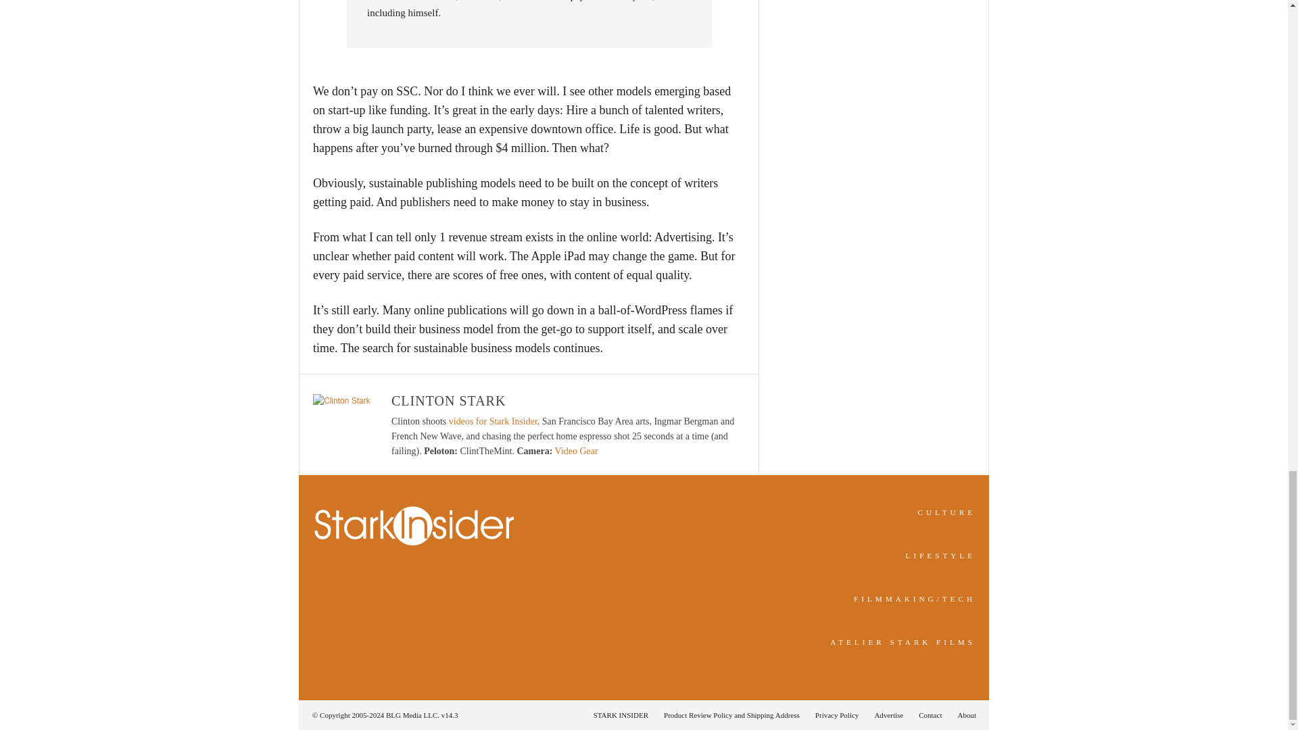 This screenshot has height=730, width=1298. What do you see at coordinates (577, 451) in the screenshot?
I see `Video Gear` at bounding box center [577, 451].